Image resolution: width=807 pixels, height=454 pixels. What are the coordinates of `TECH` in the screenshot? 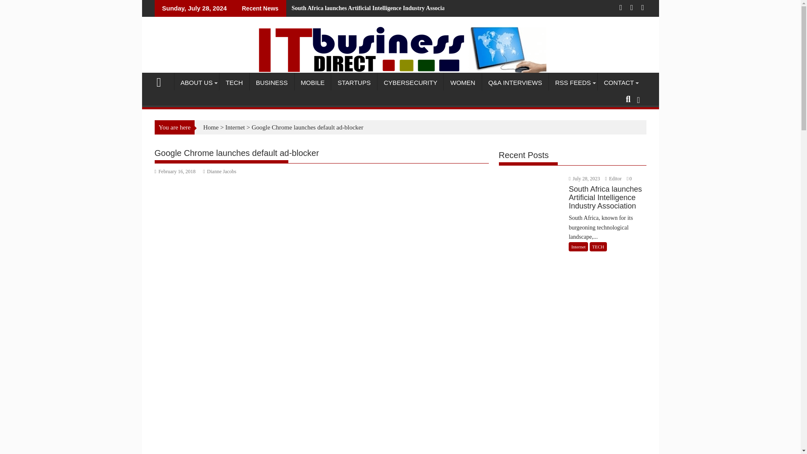 It's located at (235, 82).